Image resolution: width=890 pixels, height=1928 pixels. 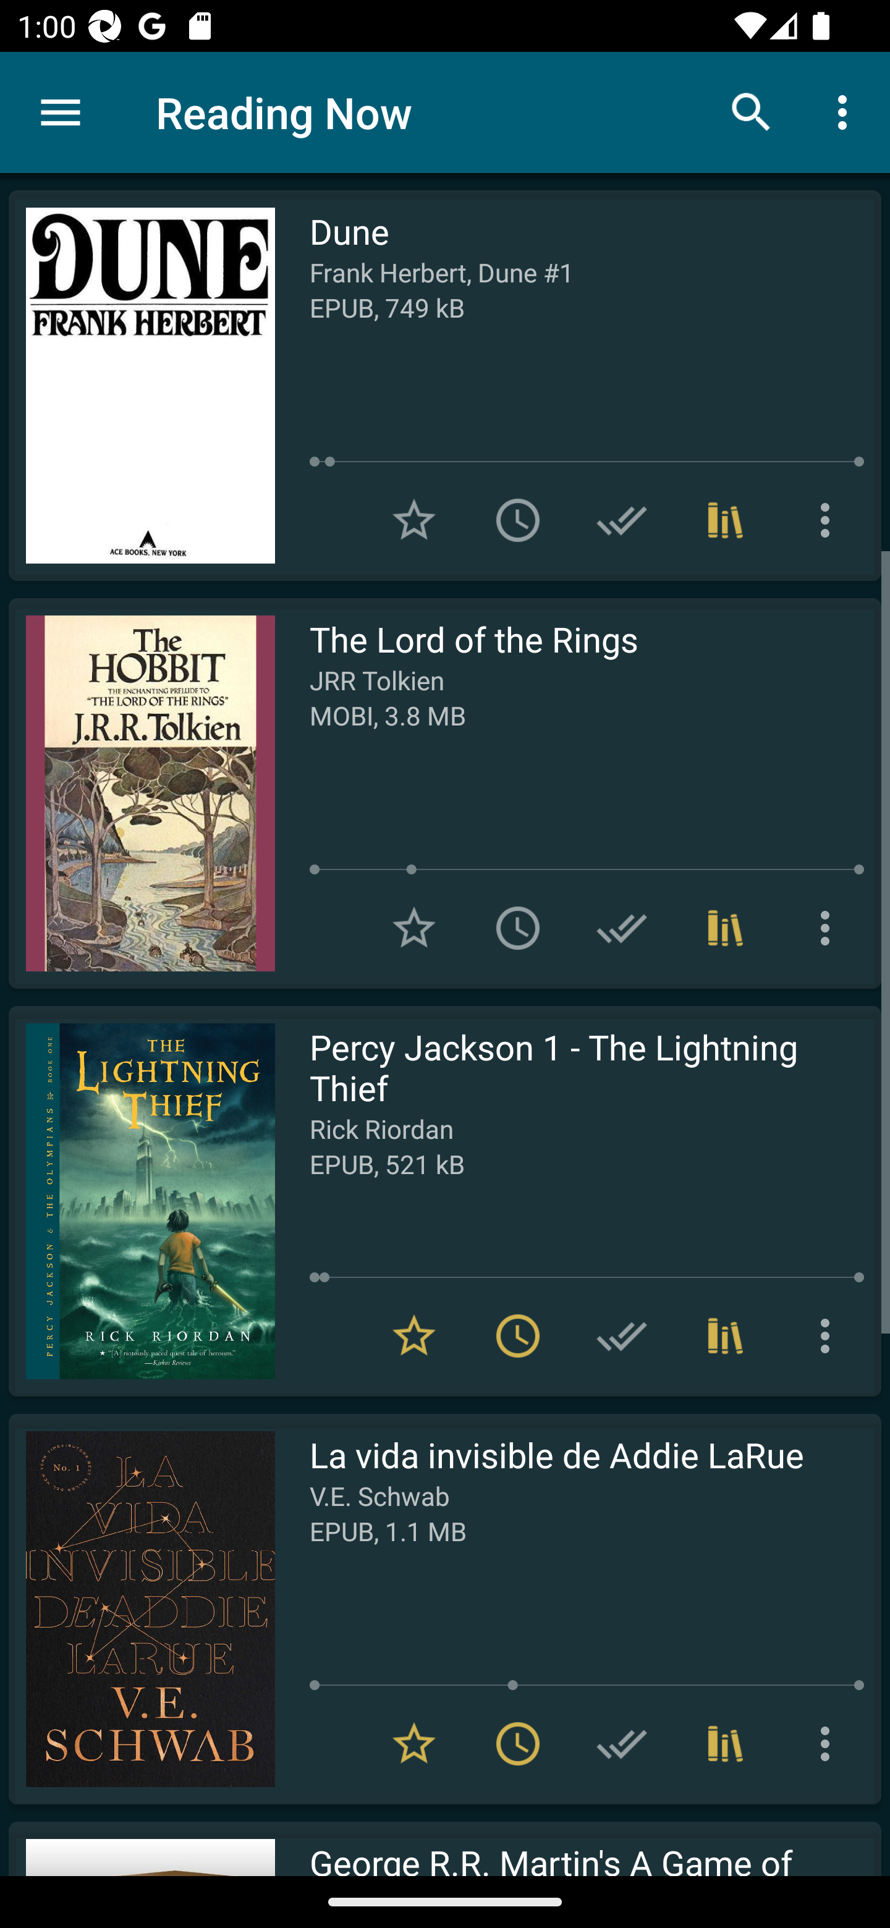 I want to click on Add to Have read, so click(x=622, y=1336).